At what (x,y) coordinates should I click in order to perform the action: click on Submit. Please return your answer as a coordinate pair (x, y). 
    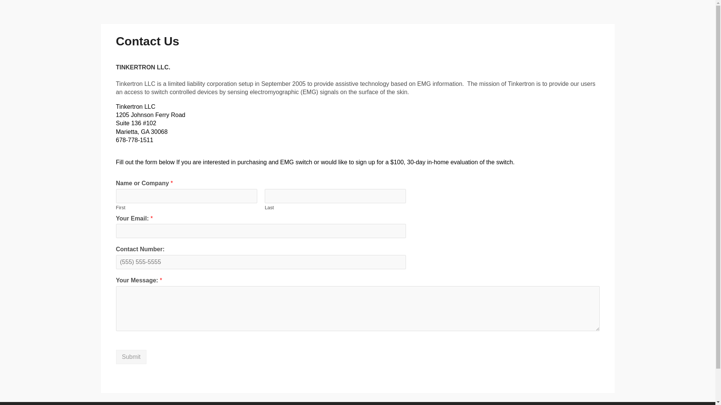
    Looking at the image, I should click on (131, 357).